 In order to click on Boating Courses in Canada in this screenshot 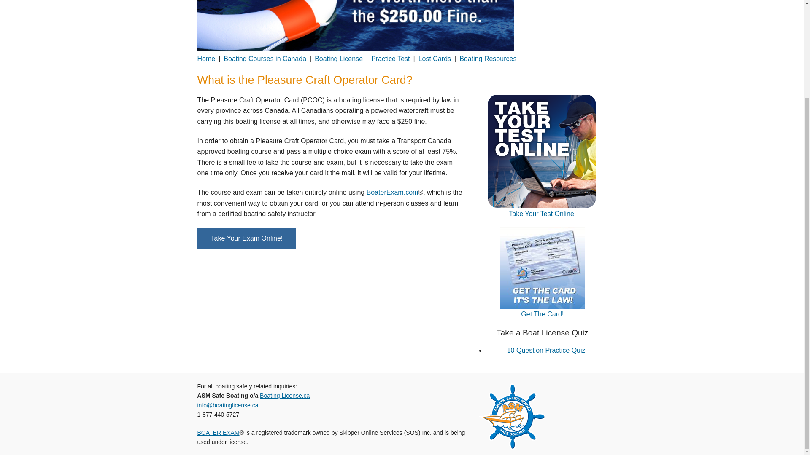, I will do `click(265, 59)`.